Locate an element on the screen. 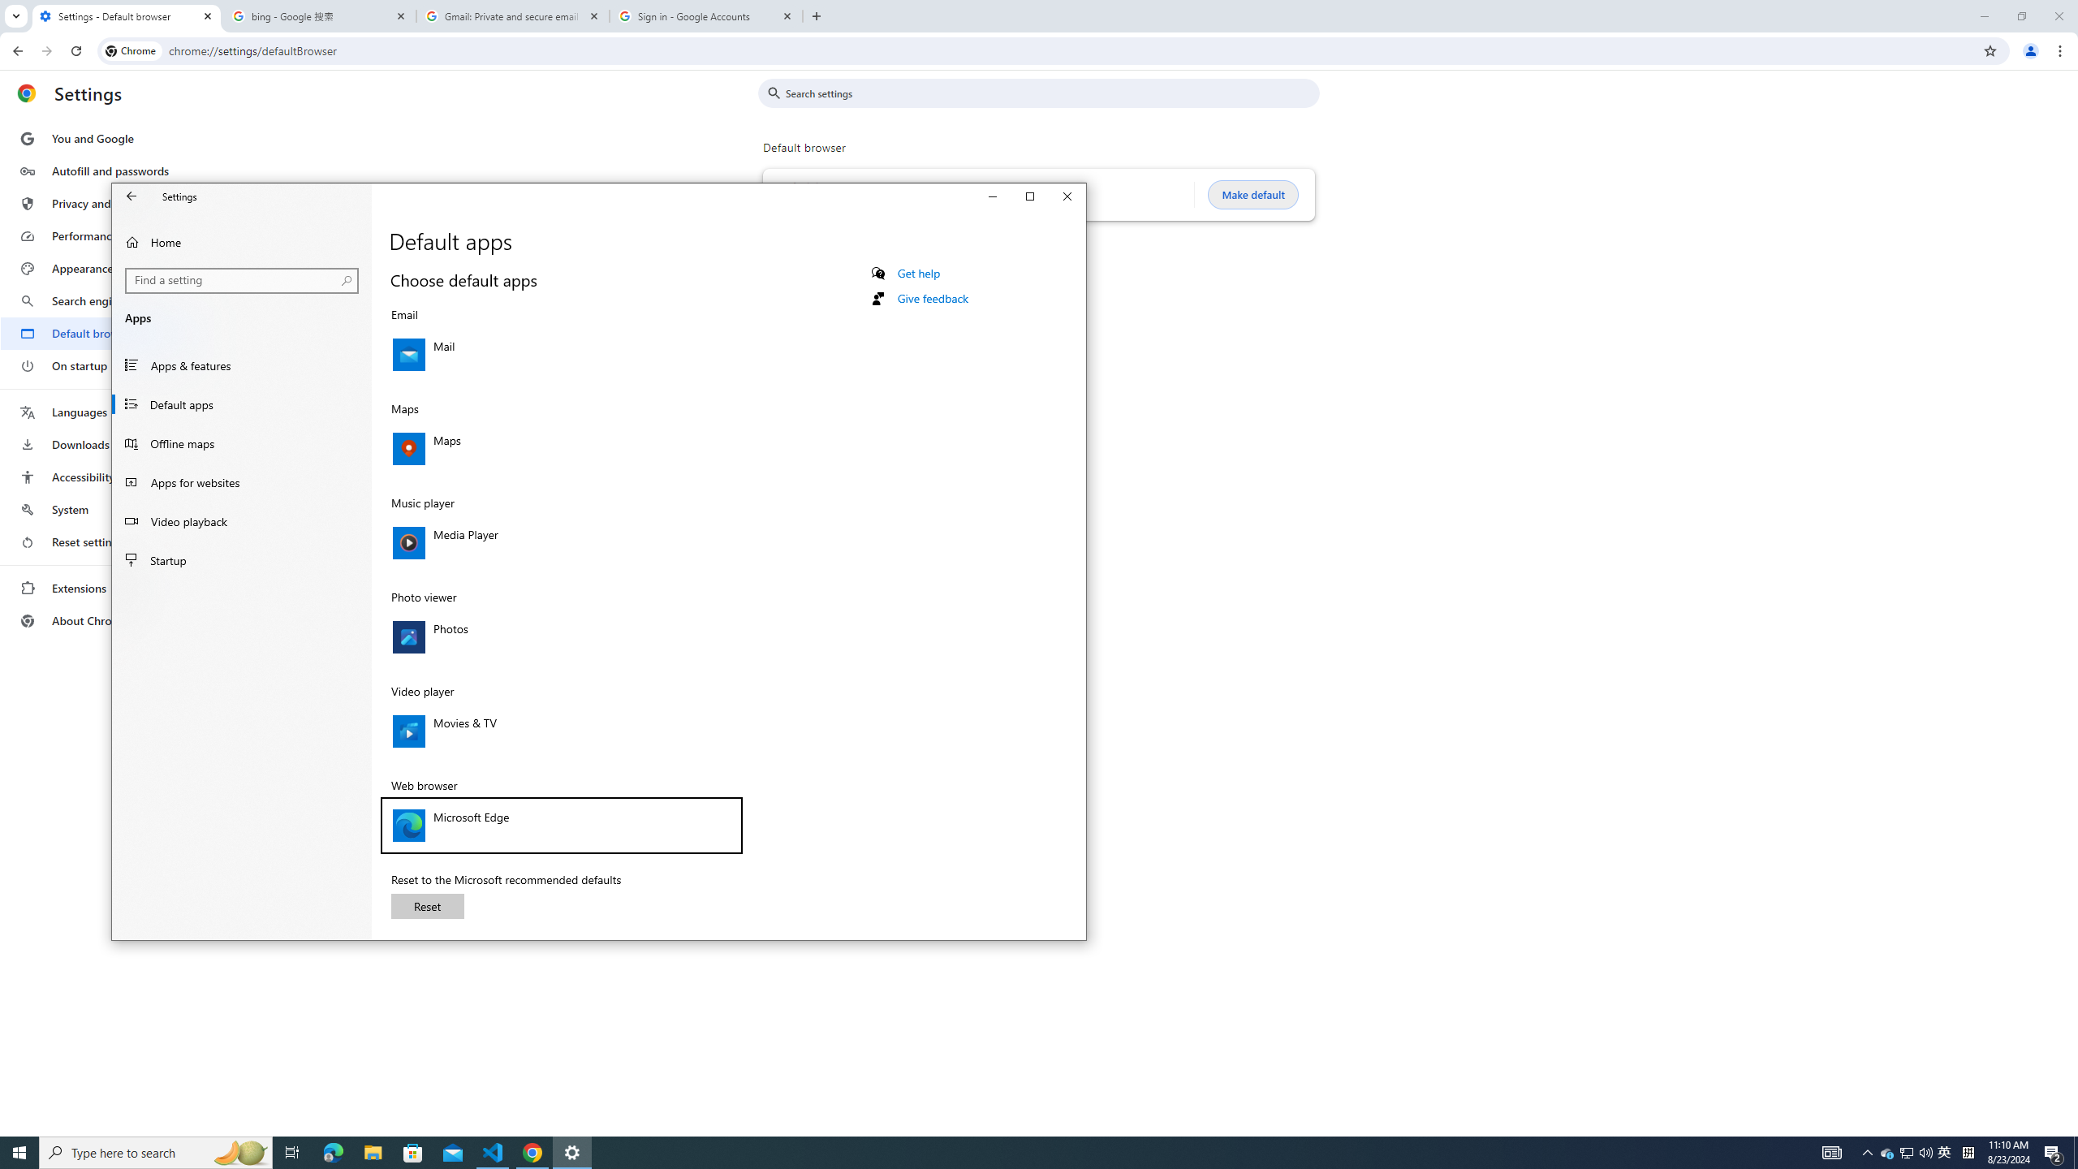 The height and width of the screenshot is (1169, 2078). Action Center, 2 new notifications is located at coordinates (2054, 1153).